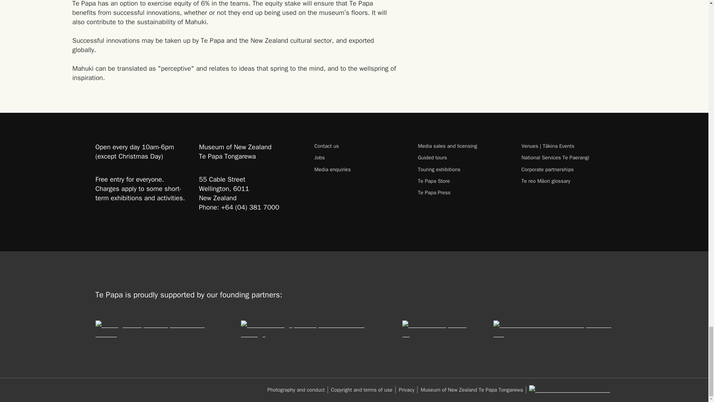 The height and width of the screenshot is (402, 714). What do you see at coordinates (363, 390) in the screenshot?
I see `Copyright and terms of use` at bounding box center [363, 390].